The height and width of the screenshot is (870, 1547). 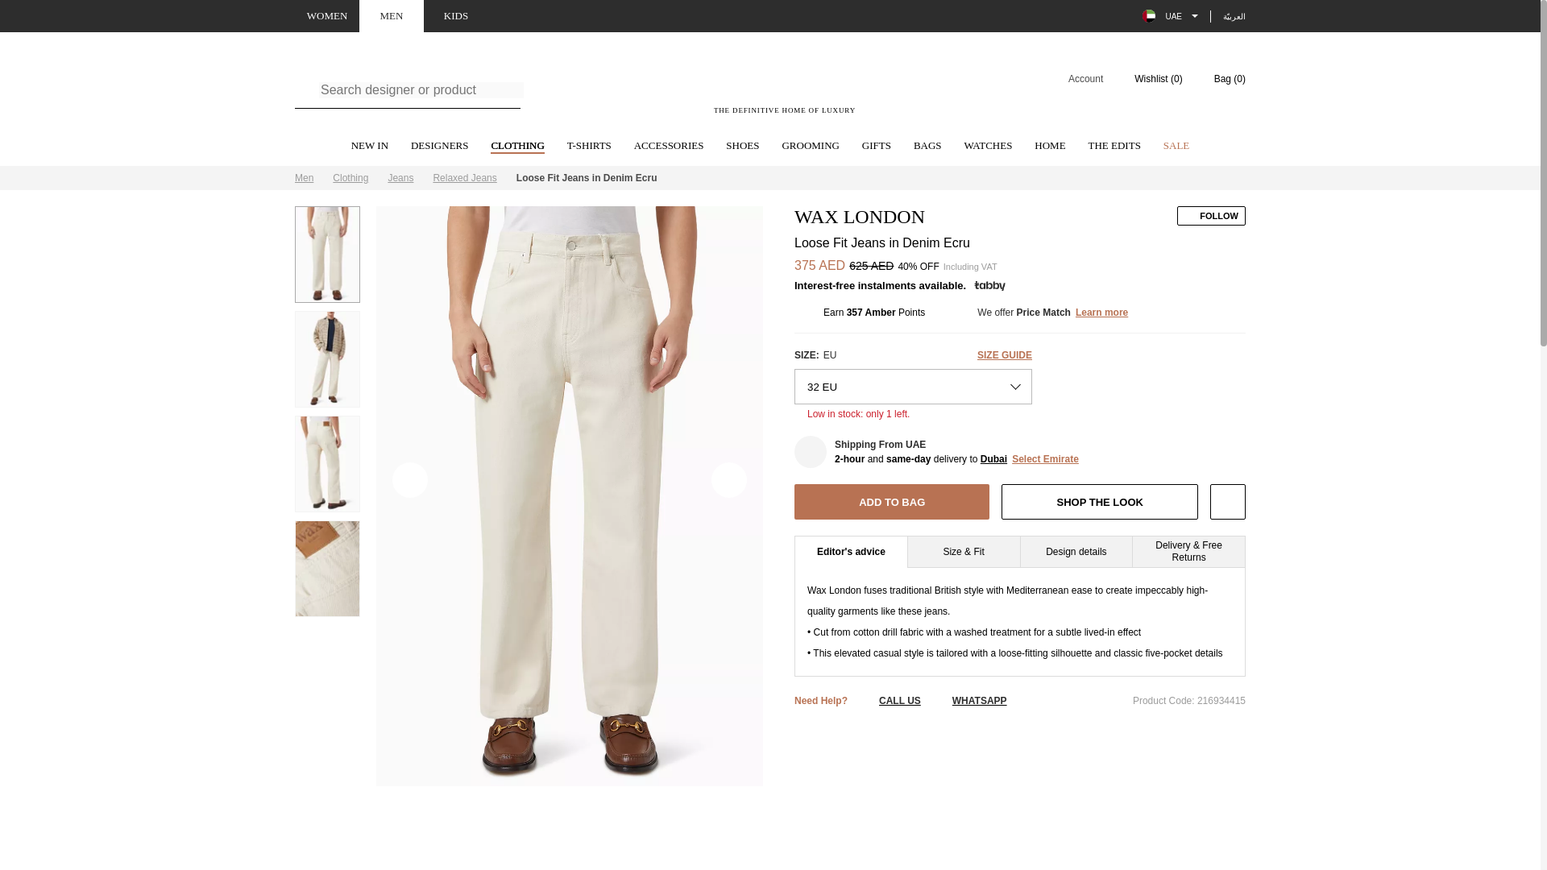 I want to click on T-SHIRTS, so click(x=589, y=147).